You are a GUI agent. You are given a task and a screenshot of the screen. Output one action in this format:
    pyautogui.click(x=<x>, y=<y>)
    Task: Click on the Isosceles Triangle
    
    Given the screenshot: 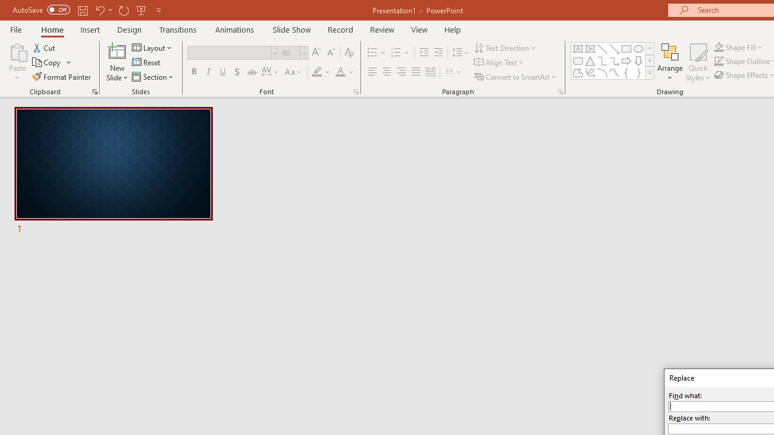 What is the action you would take?
    pyautogui.click(x=590, y=60)
    